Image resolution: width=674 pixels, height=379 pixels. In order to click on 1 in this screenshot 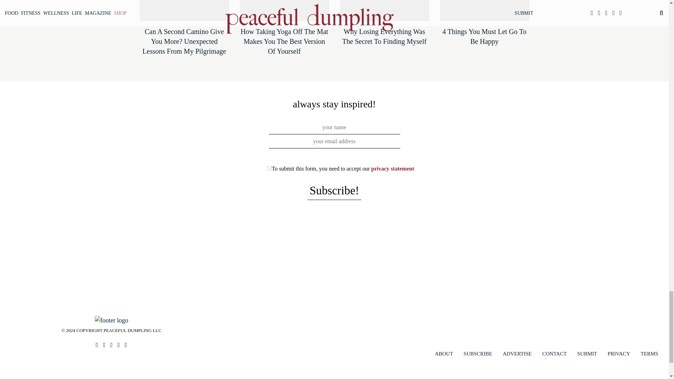, I will do `click(269, 168)`.